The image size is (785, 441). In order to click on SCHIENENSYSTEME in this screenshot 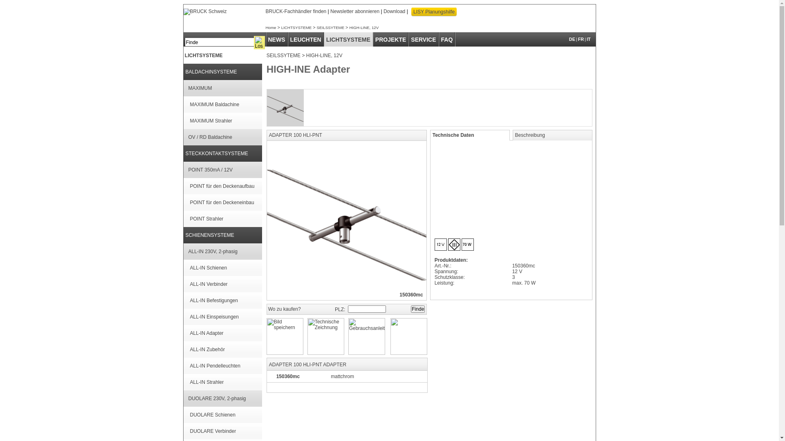, I will do `click(210, 235)`.